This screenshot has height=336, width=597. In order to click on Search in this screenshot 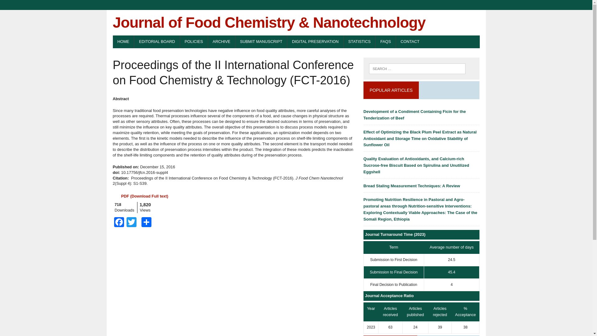, I will do `click(31, 6)`.